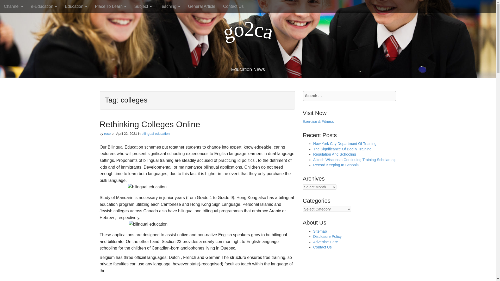 This screenshot has height=281, width=500. Describe the element at coordinates (170, 6) in the screenshot. I see `Teaching` at that location.